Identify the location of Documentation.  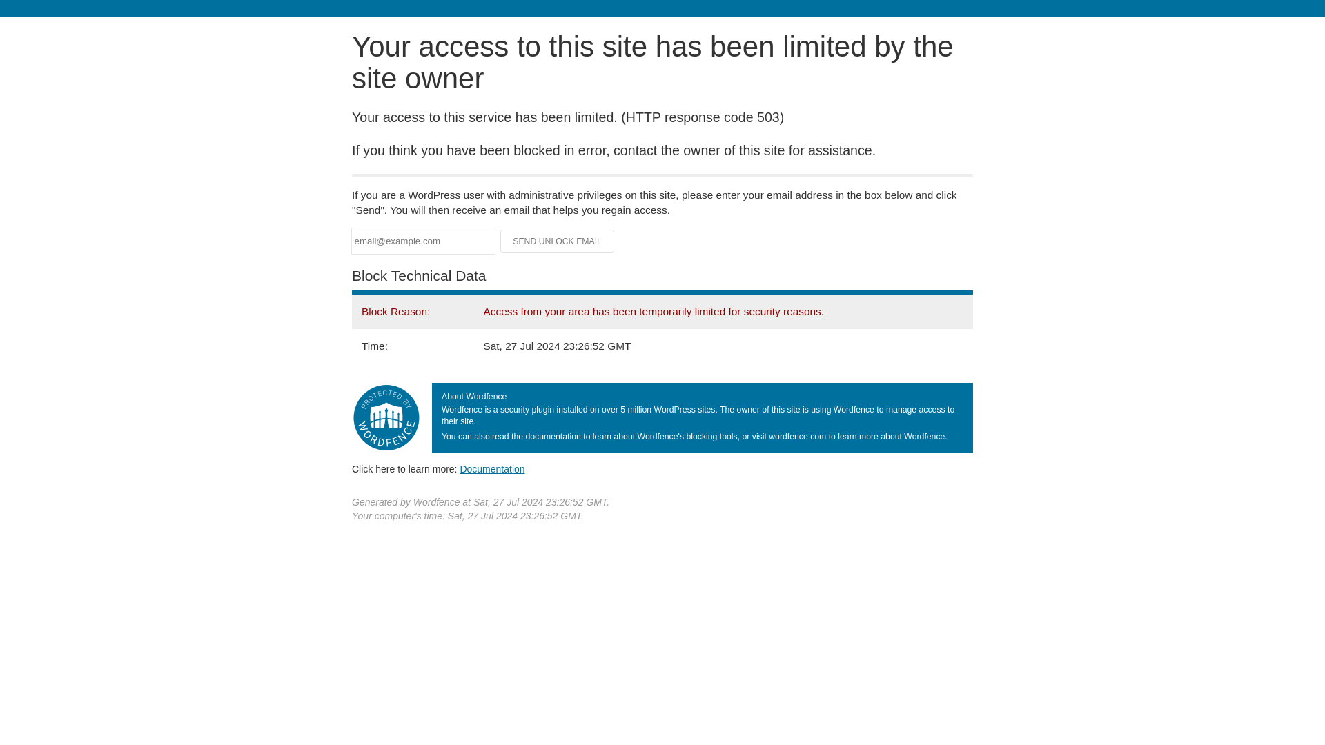
(492, 468).